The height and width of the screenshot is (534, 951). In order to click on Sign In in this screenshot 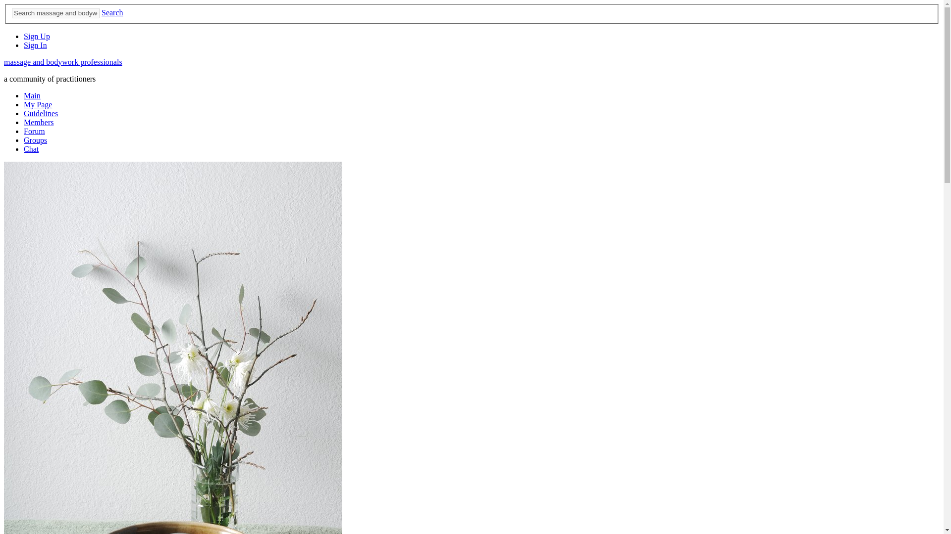, I will do `click(35, 45)`.